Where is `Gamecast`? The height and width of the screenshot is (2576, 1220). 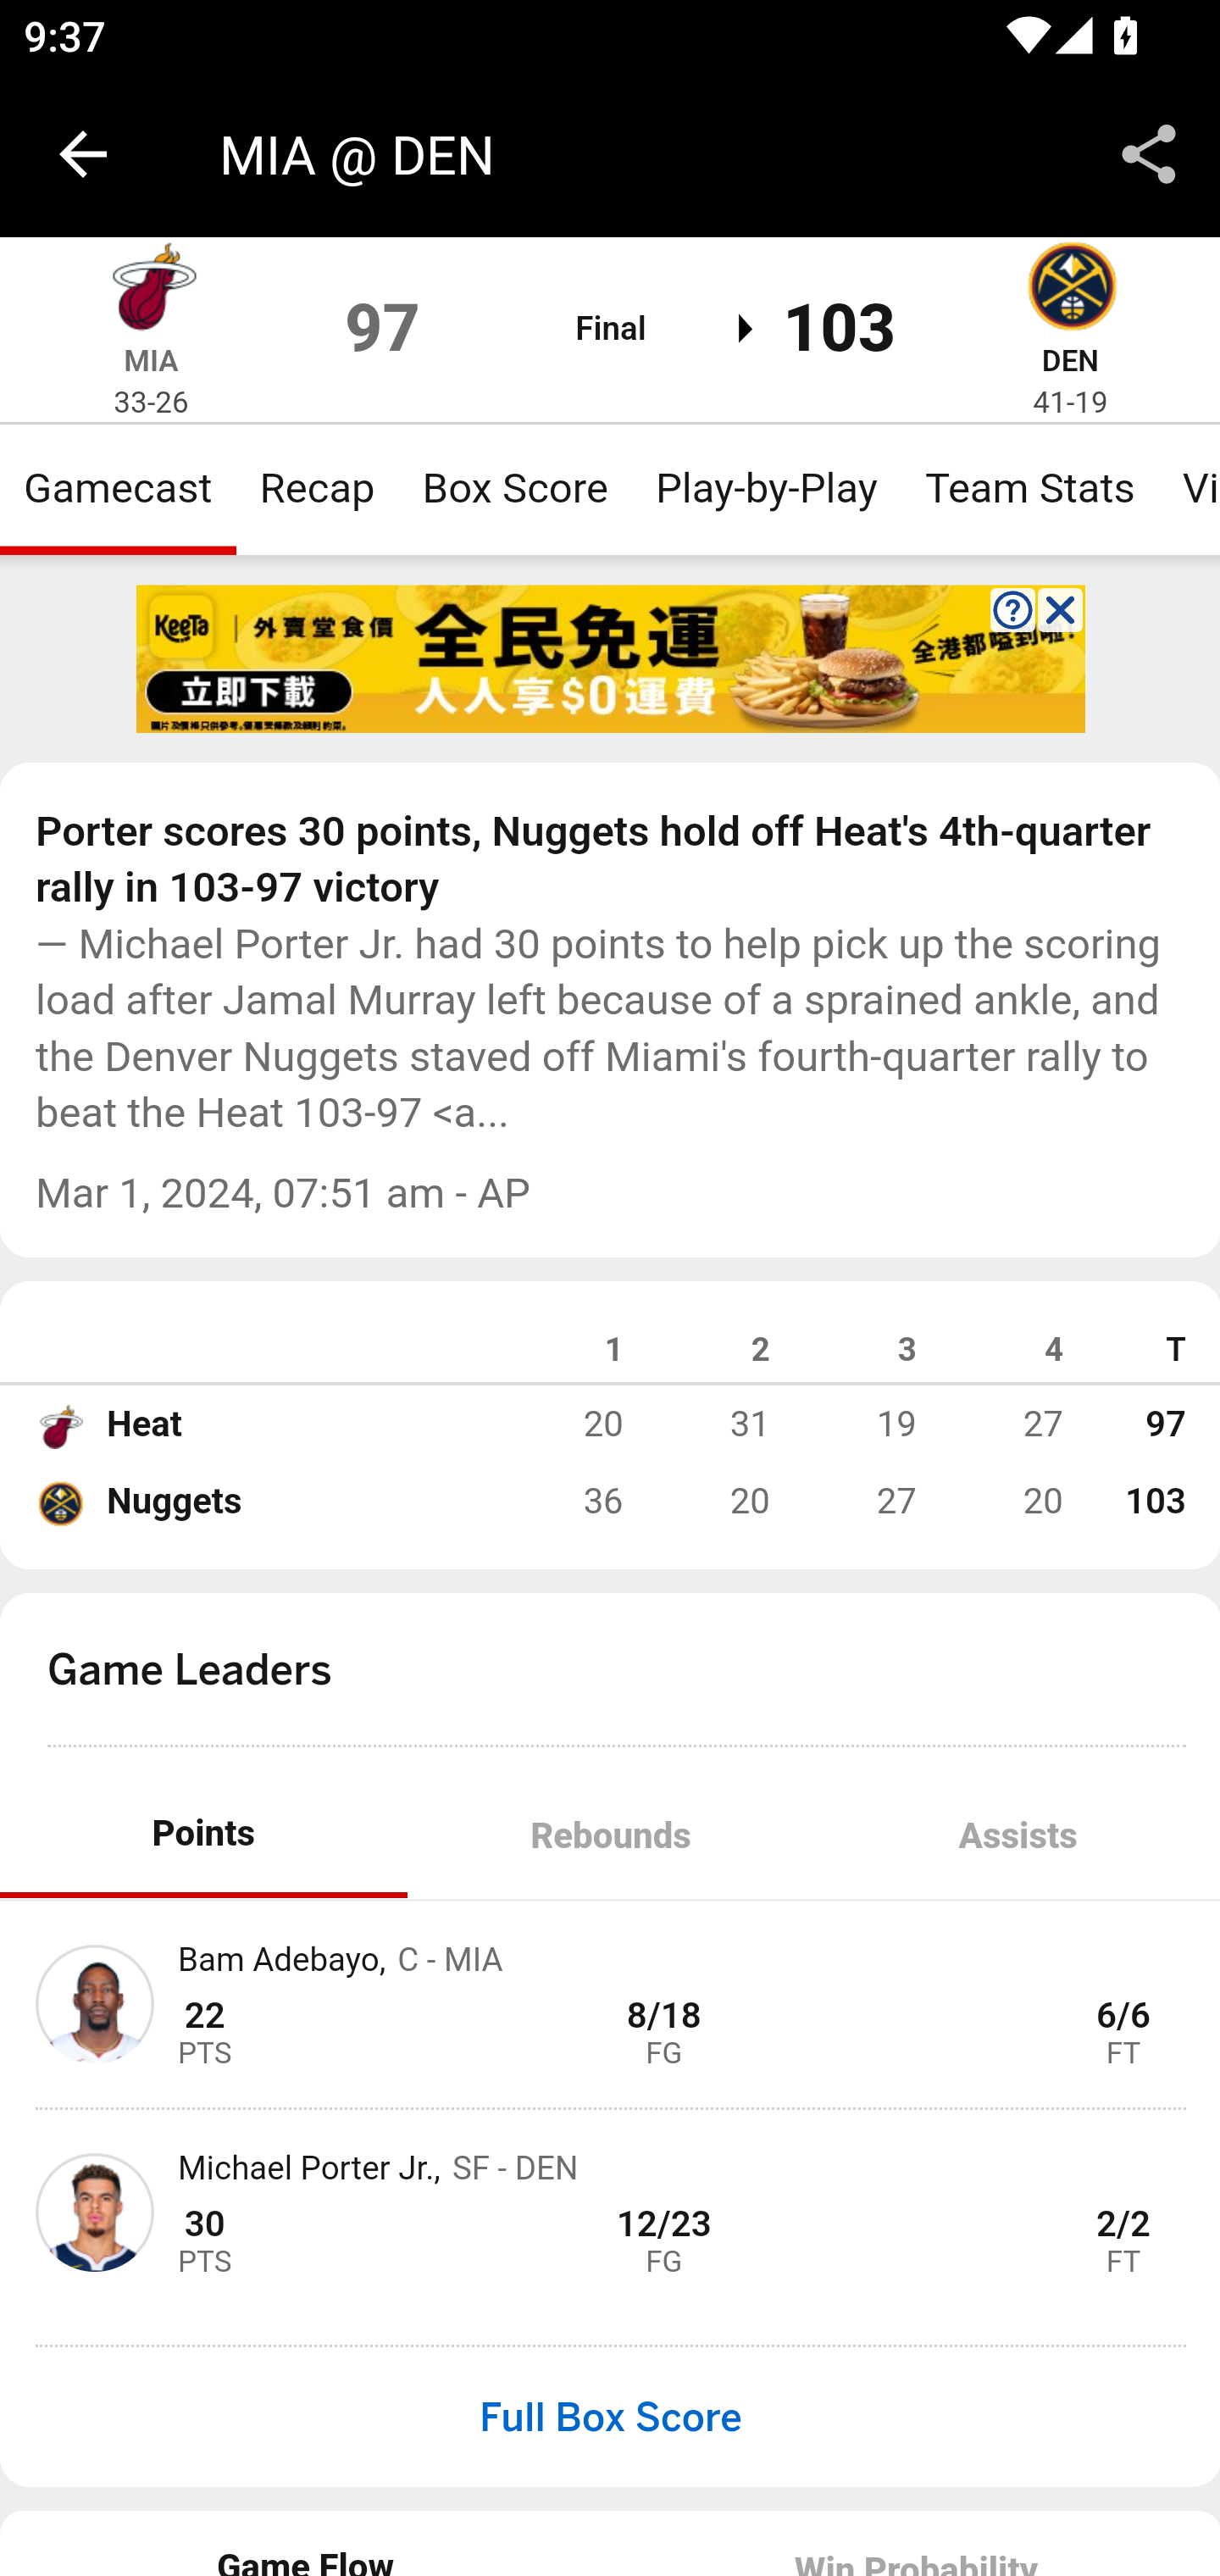
Gamecast is located at coordinates (119, 488).